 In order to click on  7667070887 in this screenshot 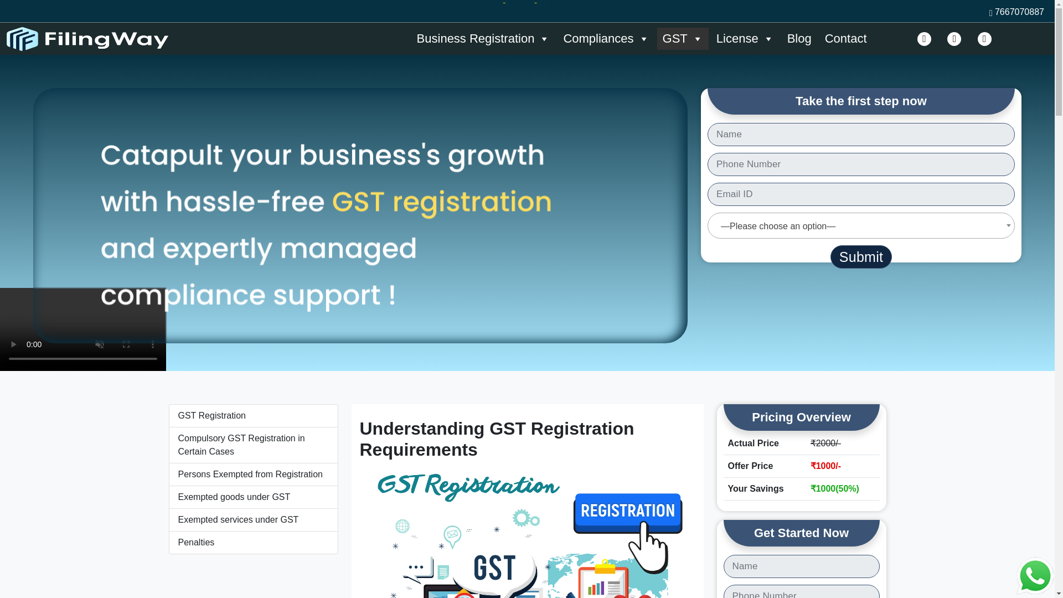, I will do `click(1016, 12)`.